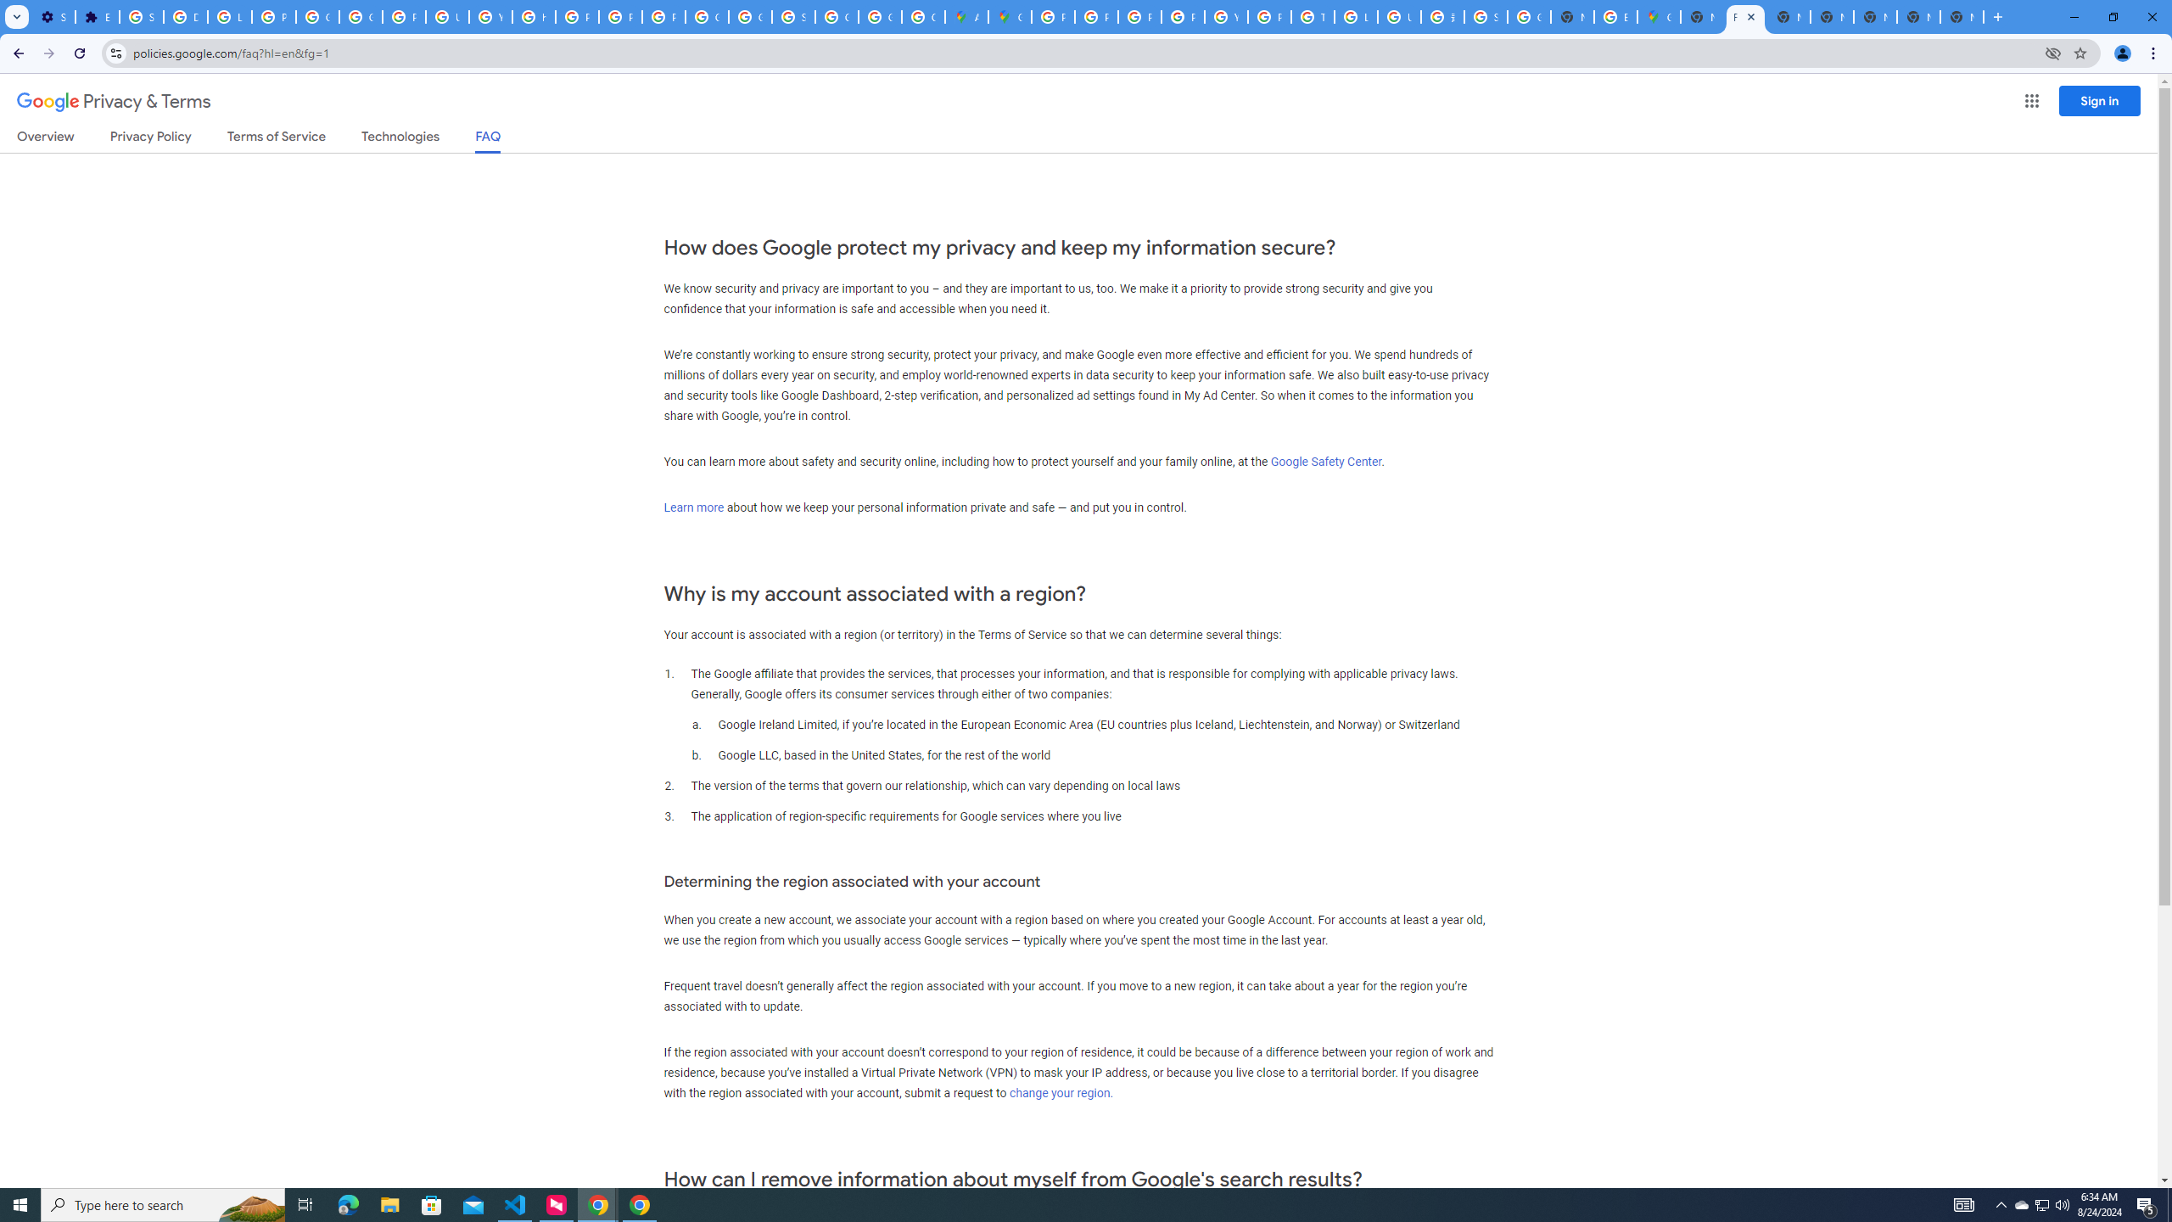 This screenshot has width=2172, height=1222. Describe the element at coordinates (1486, 17) in the screenshot. I see `Sign in - Google Accounts` at that location.